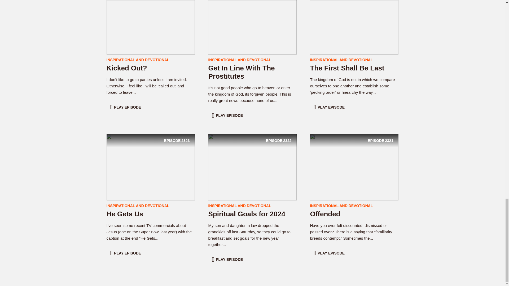 The width and height of the screenshot is (509, 286). I want to click on PLAY EPISODE, so click(151, 21).